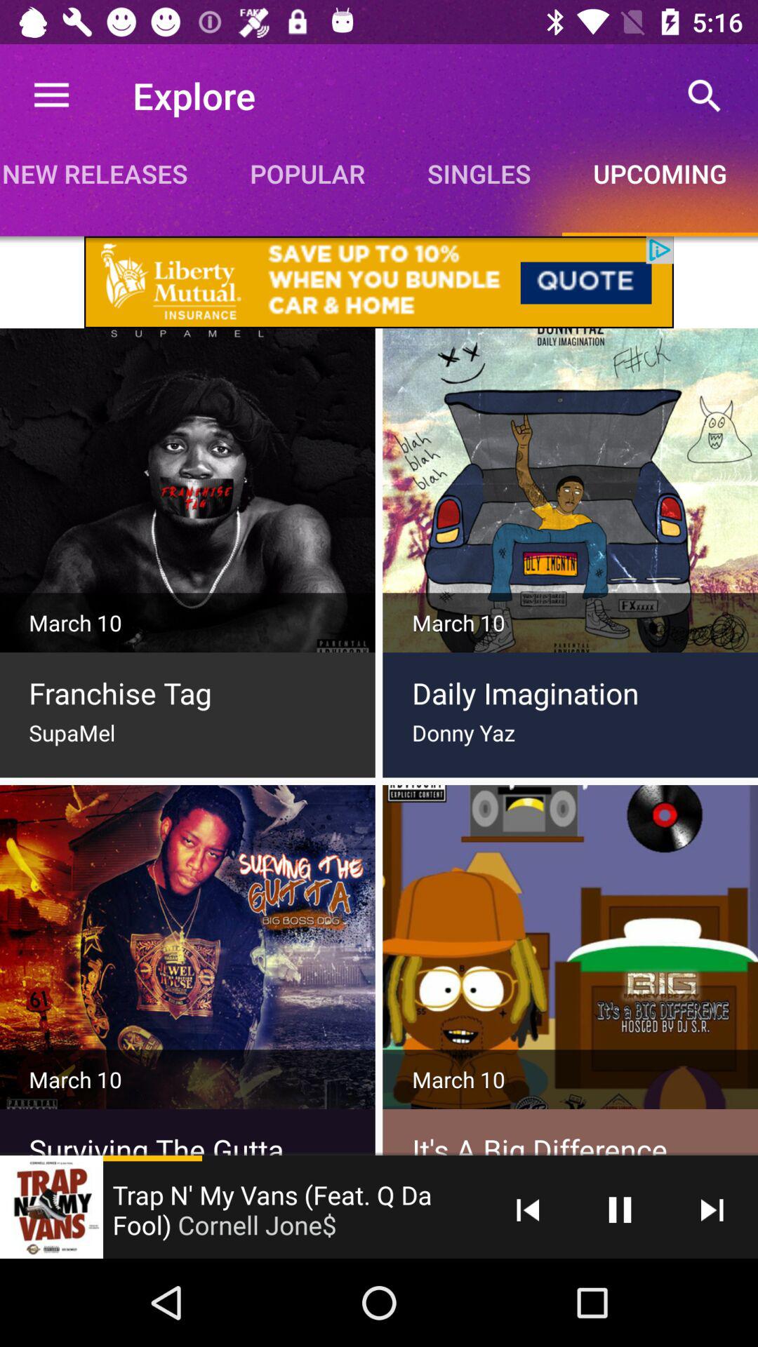 Image resolution: width=758 pixels, height=1347 pixels. What do you see at coordinates (51, 95) in the screenshot?
I see `turn on icon next to the explore item` at bounding box center [51, 95].